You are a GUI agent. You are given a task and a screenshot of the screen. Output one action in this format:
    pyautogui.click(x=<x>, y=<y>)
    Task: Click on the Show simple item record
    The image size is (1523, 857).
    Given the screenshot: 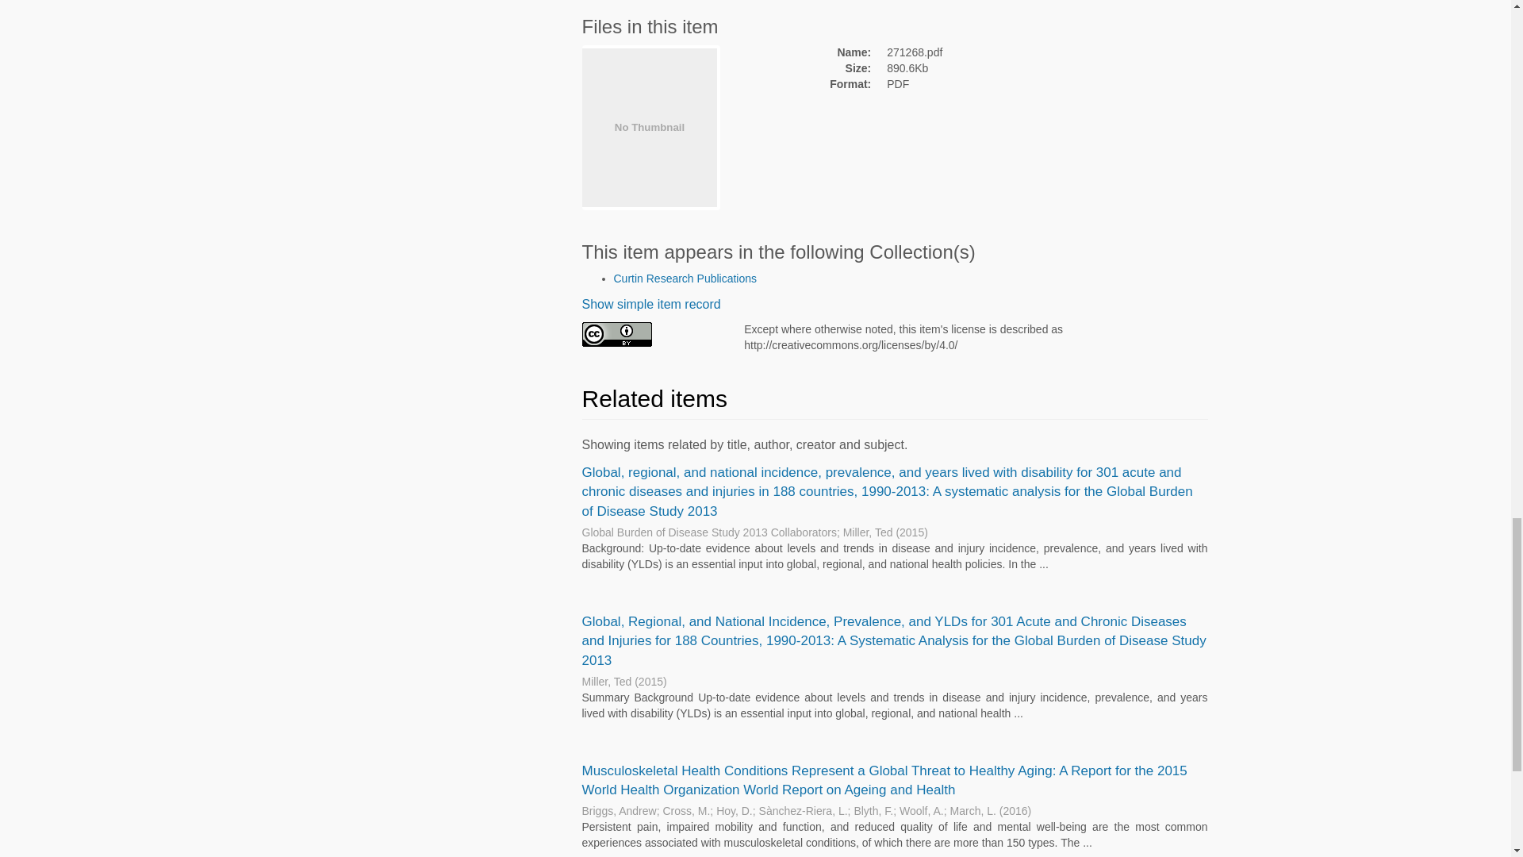 What is the action you would take?
    pyautogui.click(x=650, y=304)
    